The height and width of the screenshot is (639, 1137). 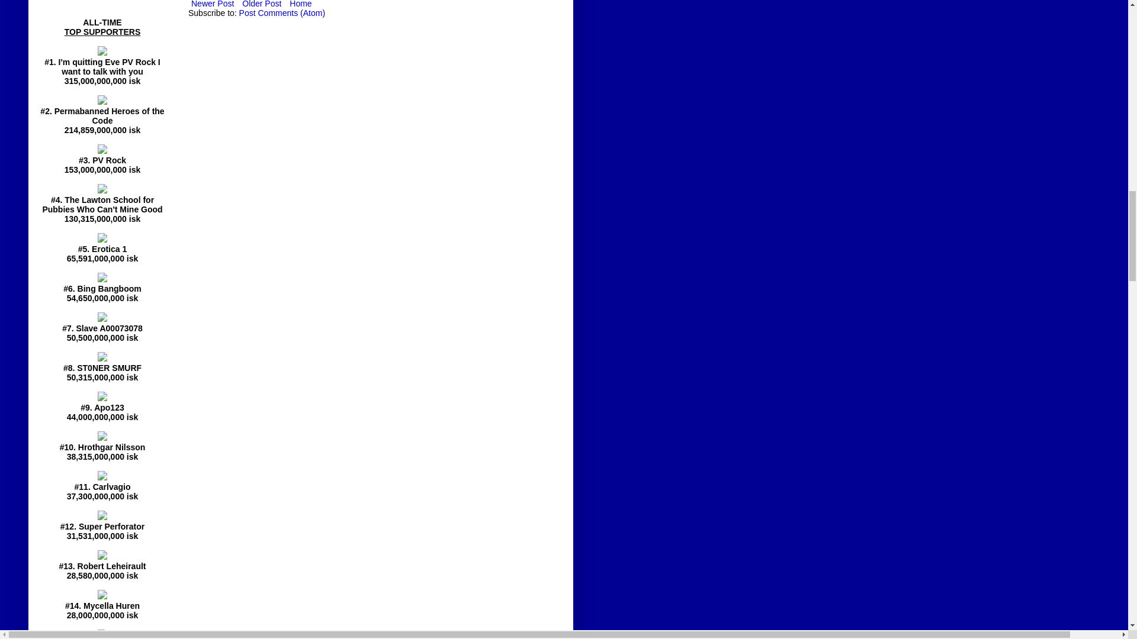 What do you see at coordinates (262, 6) in the screenshot?
I see `Older Post` at bounding box center [262, 6].